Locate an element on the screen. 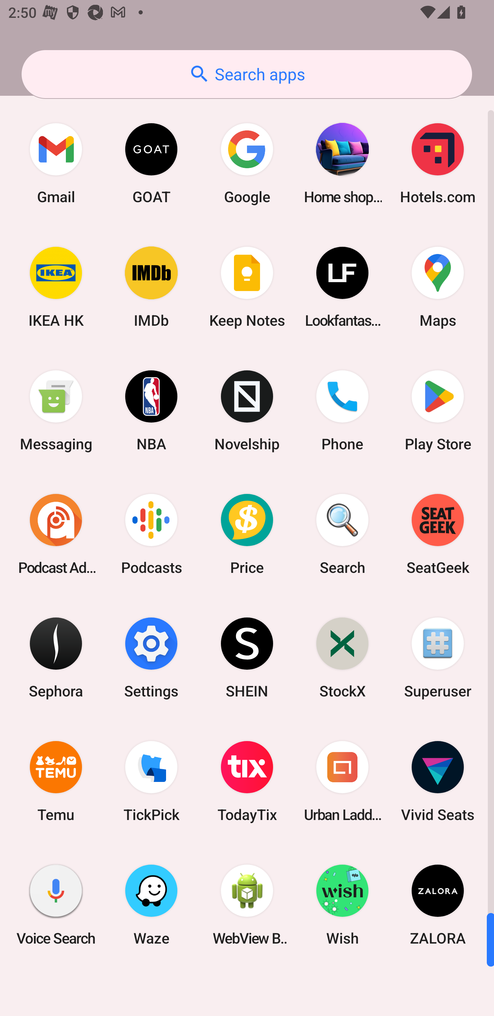  Vivid Seats is located at coordinates (438, 781).